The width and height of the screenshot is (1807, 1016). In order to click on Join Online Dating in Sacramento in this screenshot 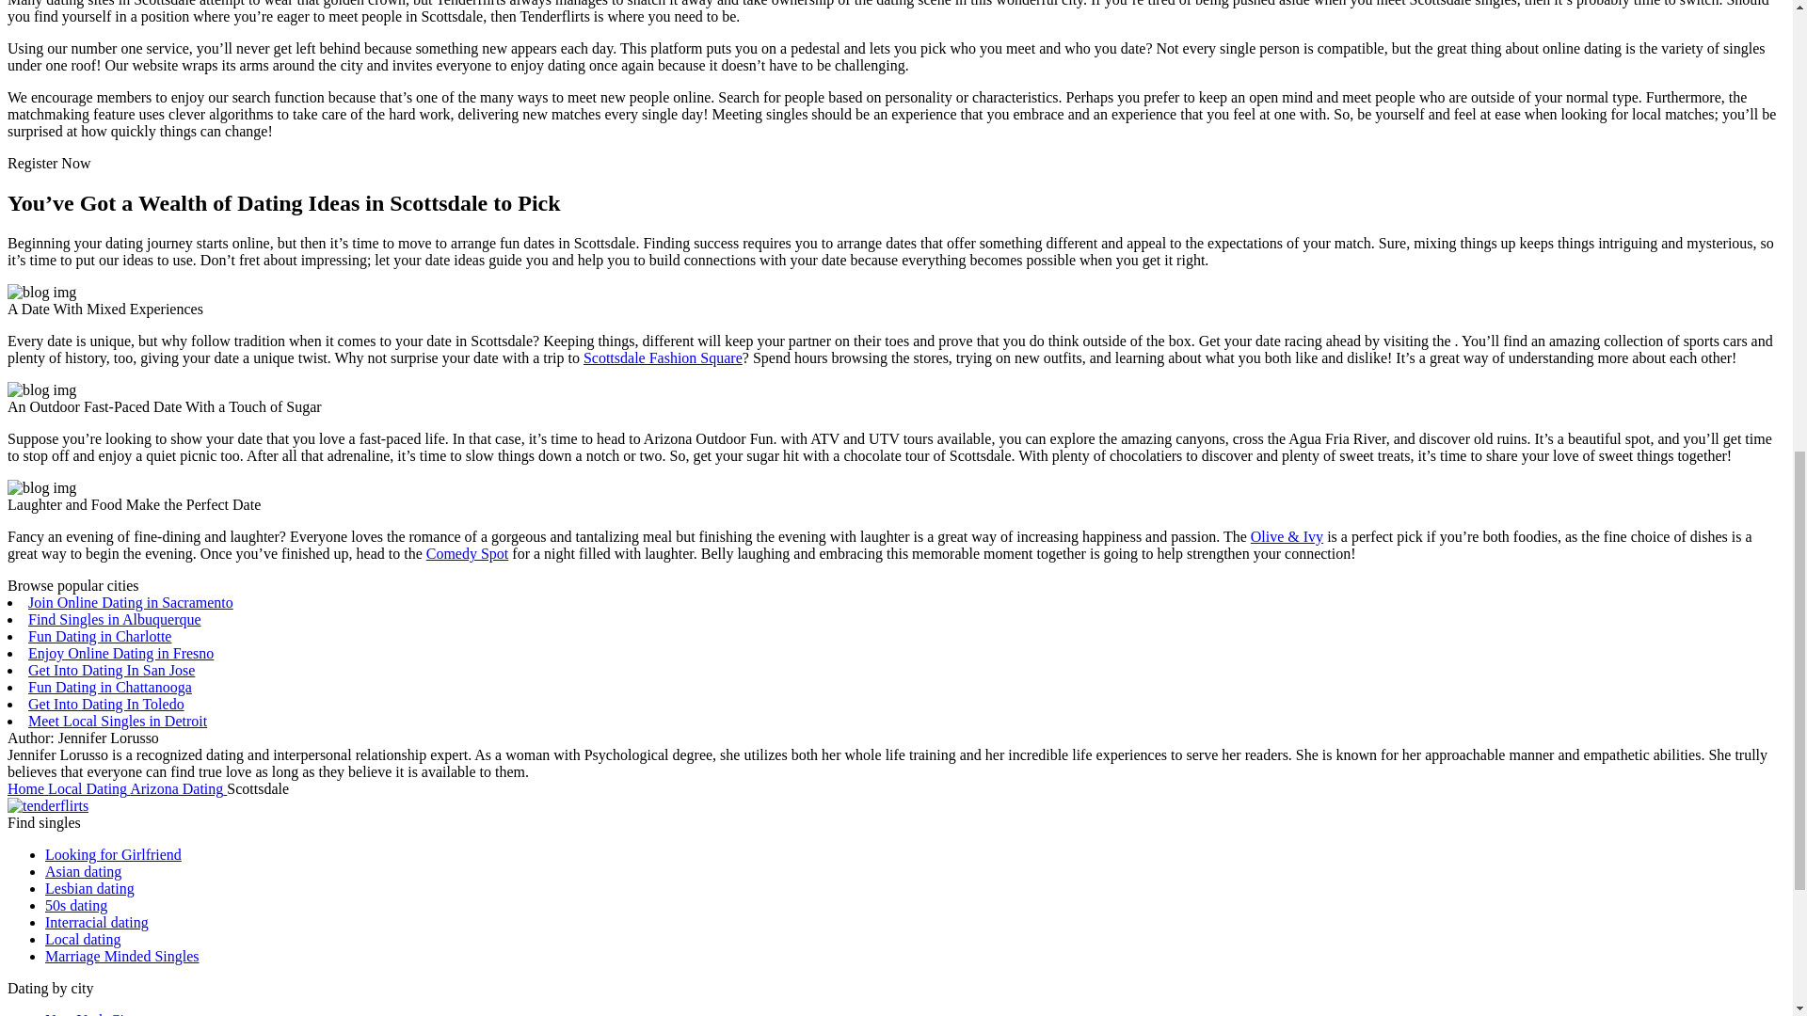, I will do `click(130, 602)`.